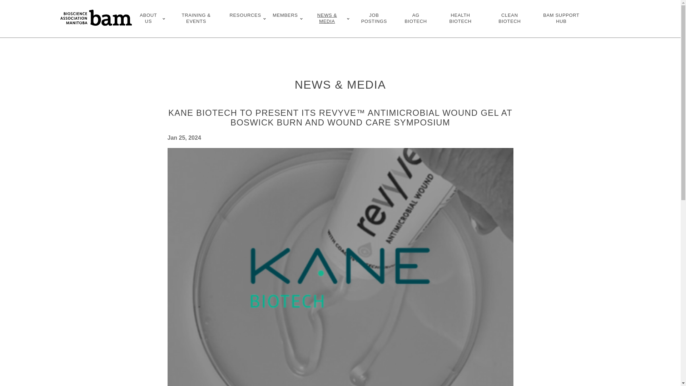  What do you see at coordinates (416, 19) in the screenshot?
I see `AG BIOTECH` at bounding box center [416, 19].